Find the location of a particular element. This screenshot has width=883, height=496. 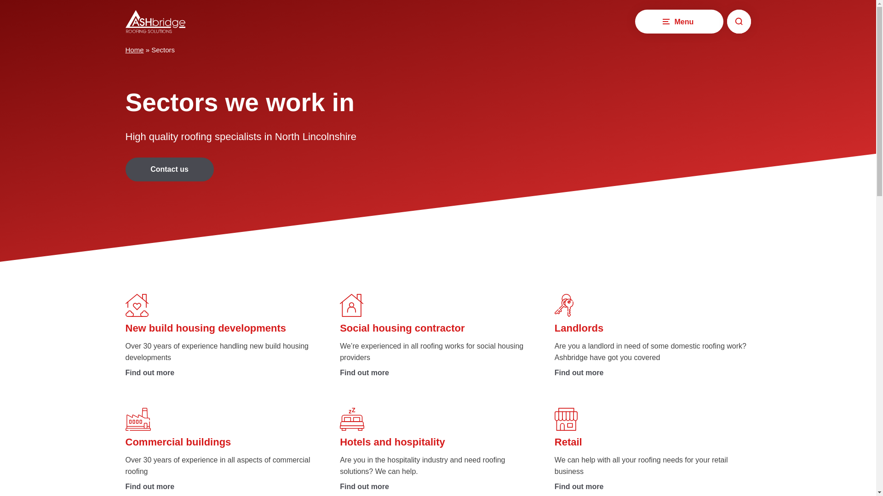

Contact us is located at coordinates (169, 169).